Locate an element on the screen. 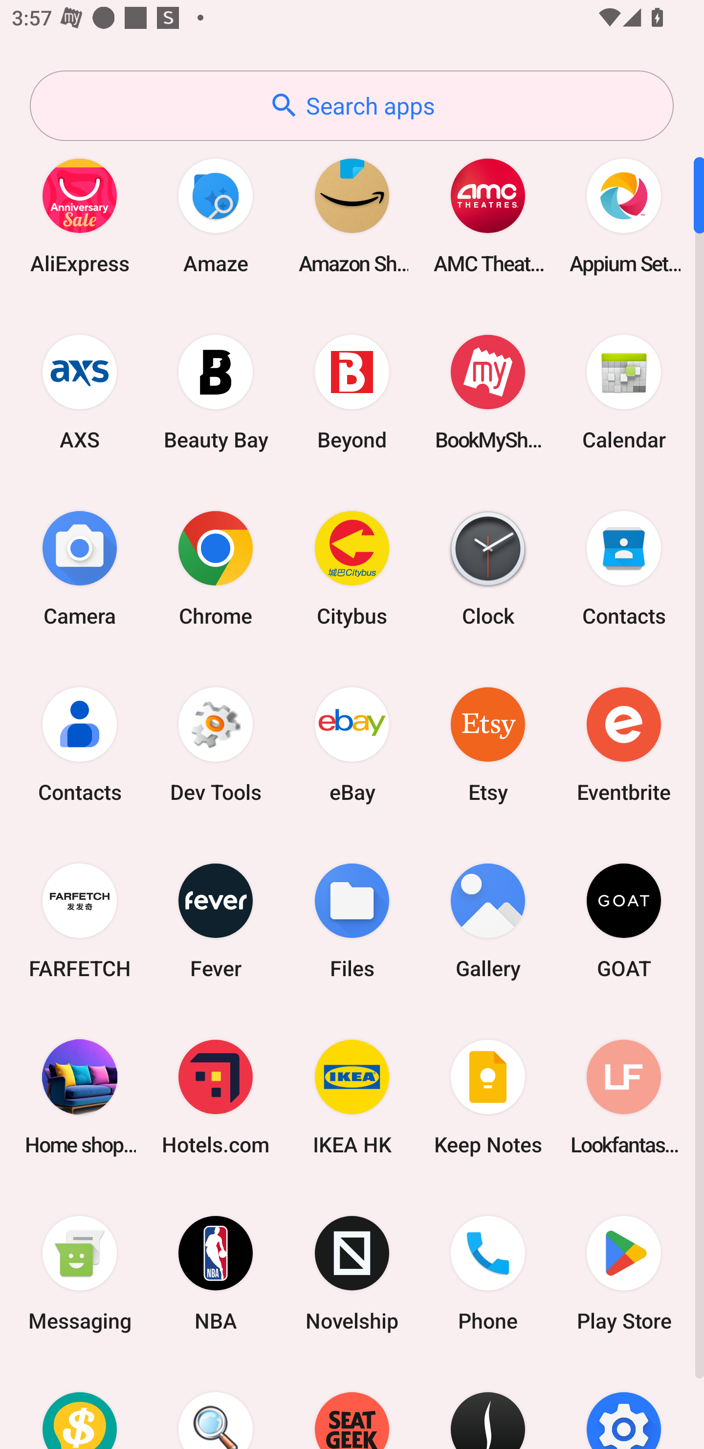 This screenshot has height=1449, width=704. Play Store is located at coordinates (624, 1274).